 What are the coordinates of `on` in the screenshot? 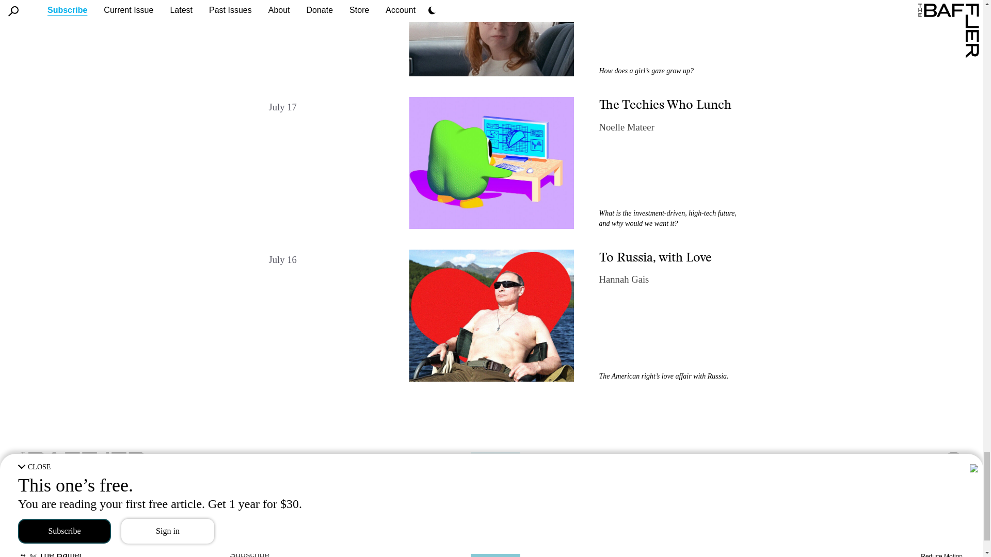 It's located at (950, 542).